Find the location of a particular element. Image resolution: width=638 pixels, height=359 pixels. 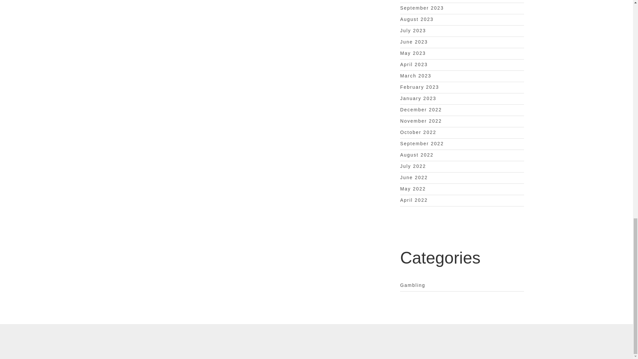

August 2022 is located at coordinates (417, 155).